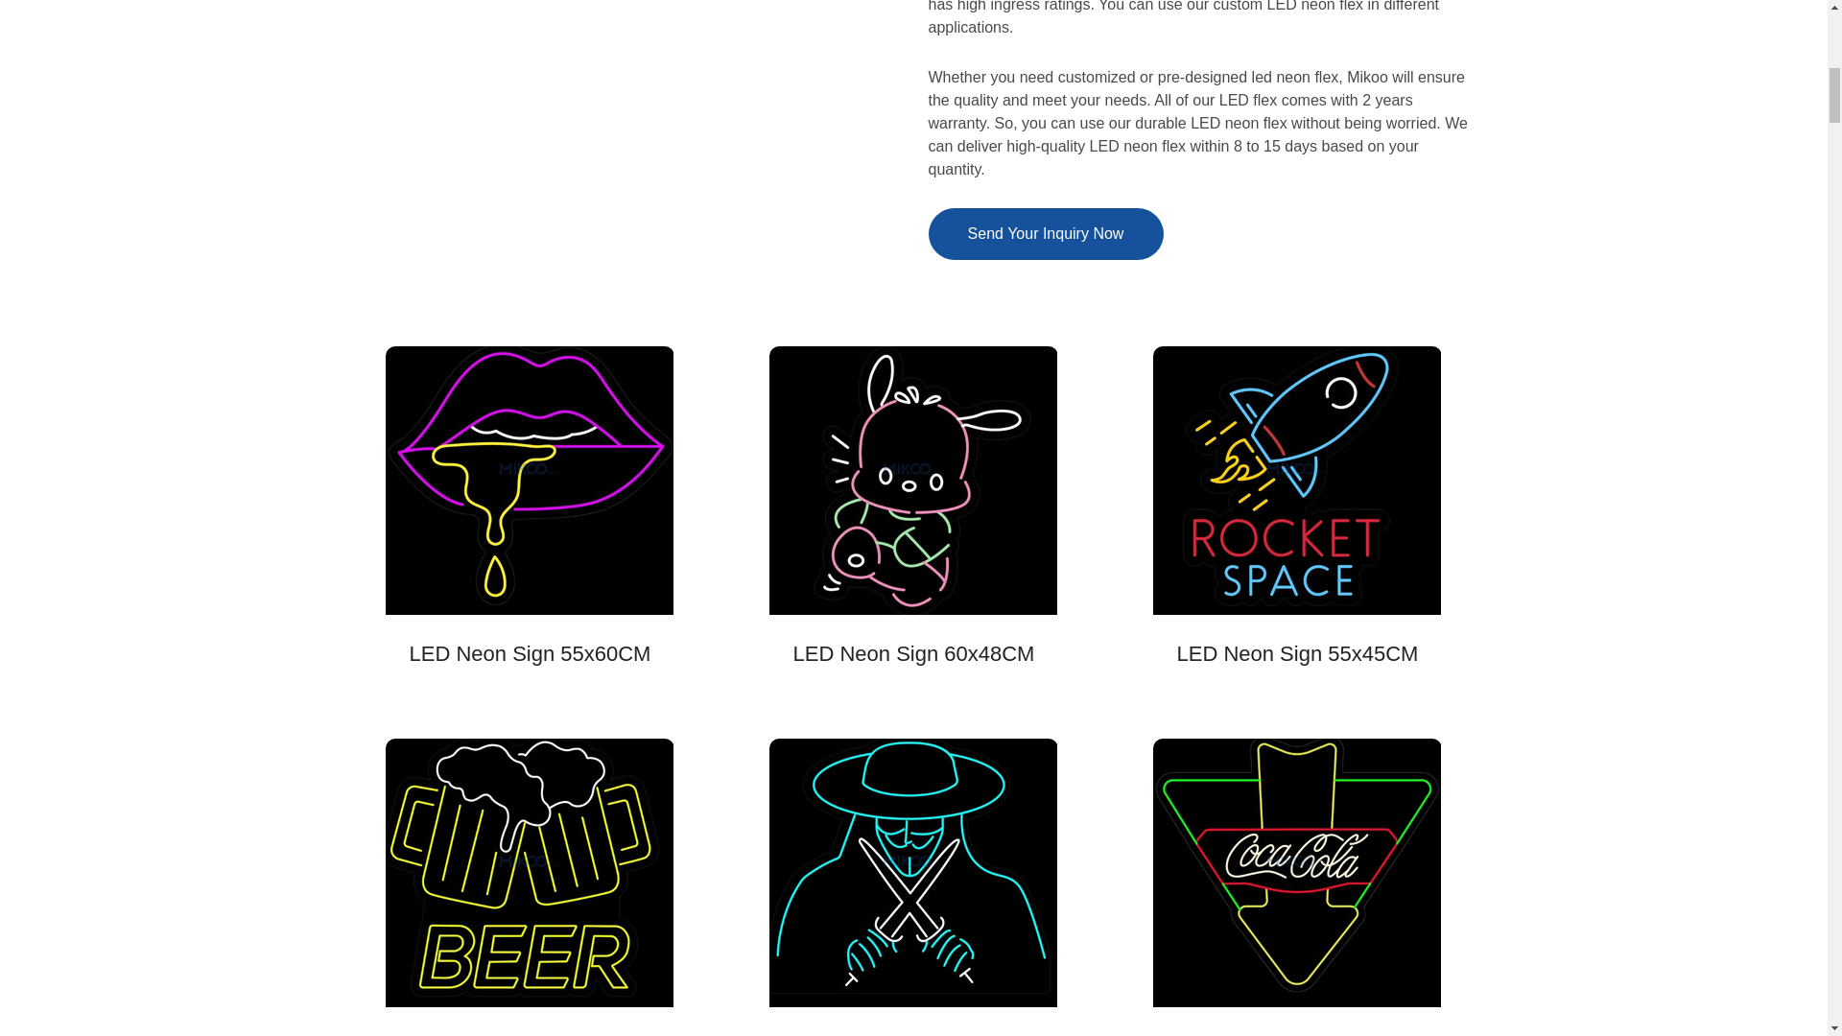 The width and height of the screenshot is (1842, 1036). I want to click on LED Neon Sign 60x48CM, so click(914, 653).